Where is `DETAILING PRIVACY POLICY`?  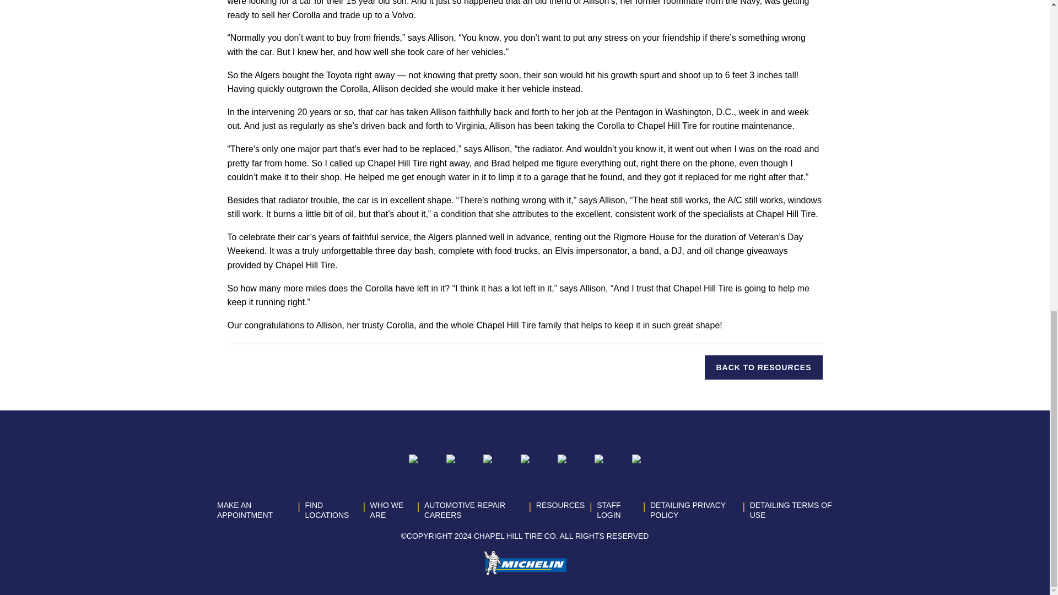 DETAILING PRIVACY POLICY is located at coordinates (688, 510).